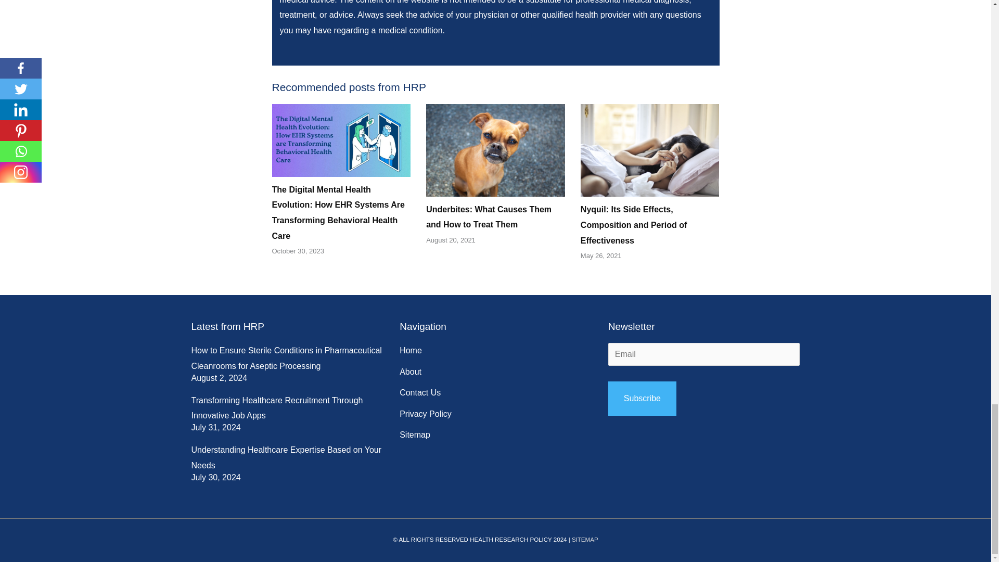 This screenshot has height=562, width=999. Describe the element at coordinates (585, 540) in the screenshot. I see `SITEMAP` at that location.